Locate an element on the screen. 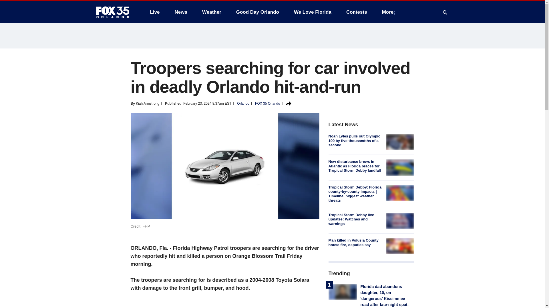  Contests is located at coordinates (356, 12).